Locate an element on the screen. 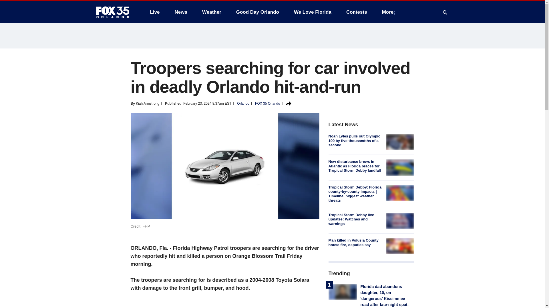  Contests is located at coordinates (356, 12).